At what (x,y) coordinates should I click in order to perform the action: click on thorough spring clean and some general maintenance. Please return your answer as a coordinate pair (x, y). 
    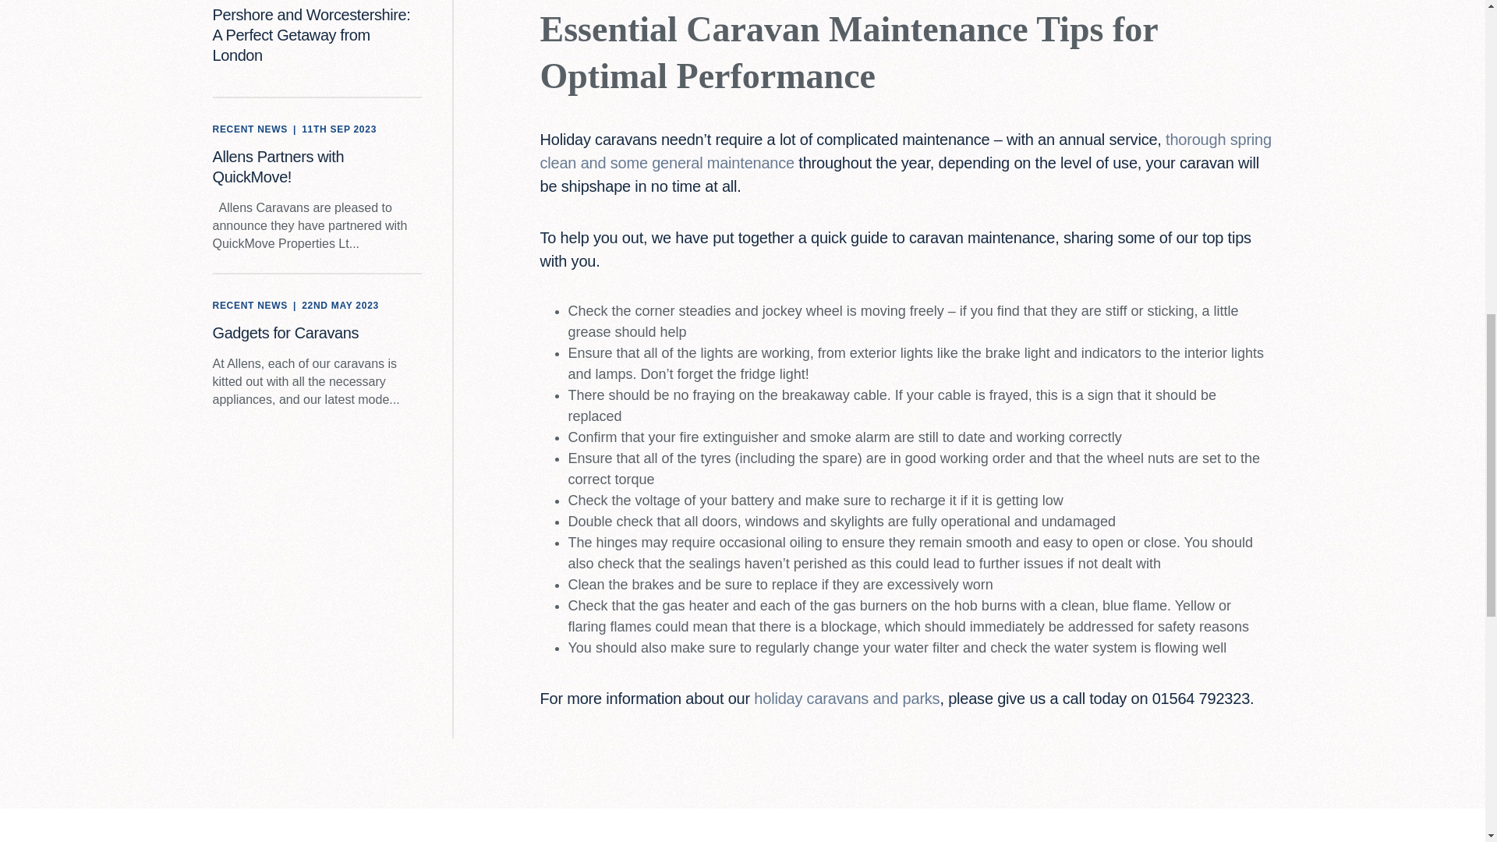
    Looking at the image, I should click on (904, 151).